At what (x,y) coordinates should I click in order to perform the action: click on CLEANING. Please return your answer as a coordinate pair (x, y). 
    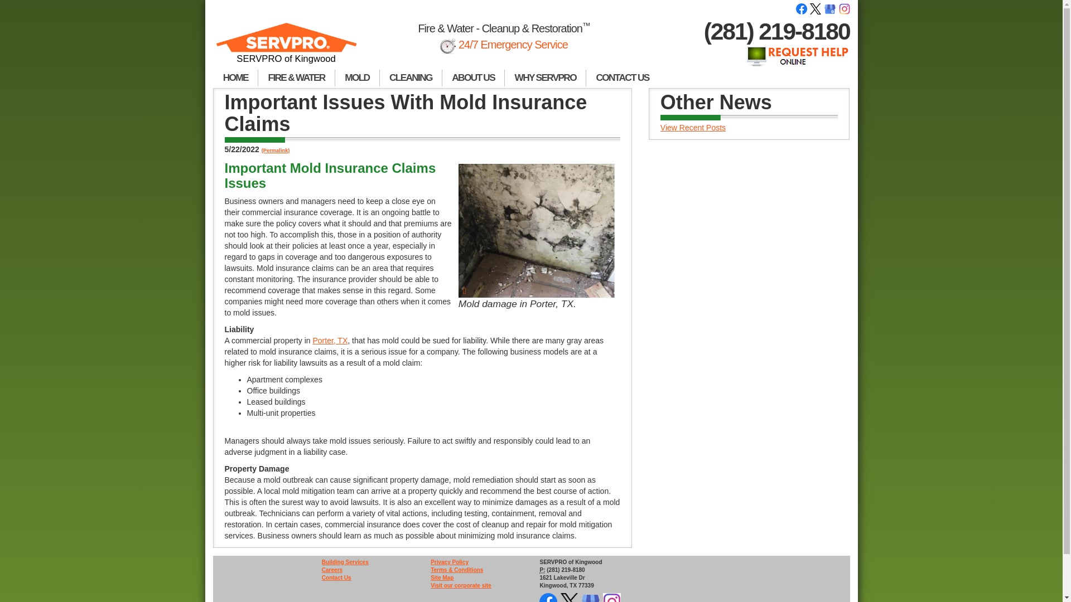
    Looking at the image, I should click on (411, 78).